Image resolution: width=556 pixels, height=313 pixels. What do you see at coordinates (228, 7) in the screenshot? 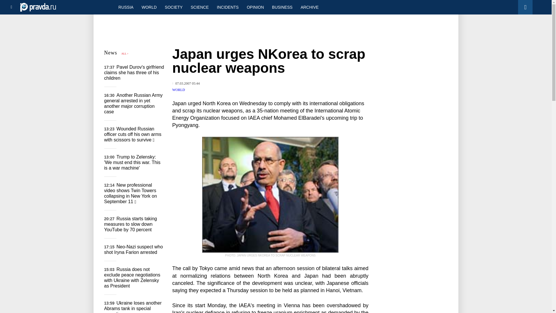
I see `INCIDENTS` at bounding box center [228, 7].